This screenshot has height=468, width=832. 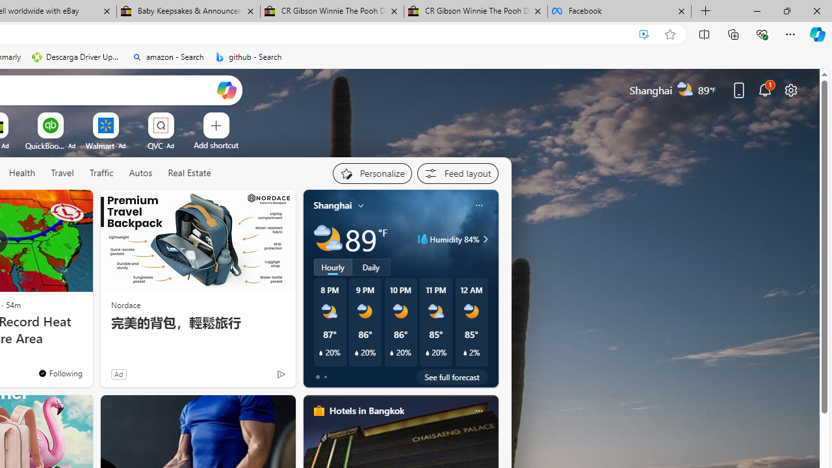 I want to click on You're following The Weather Channel, so click(x=60, y=372).